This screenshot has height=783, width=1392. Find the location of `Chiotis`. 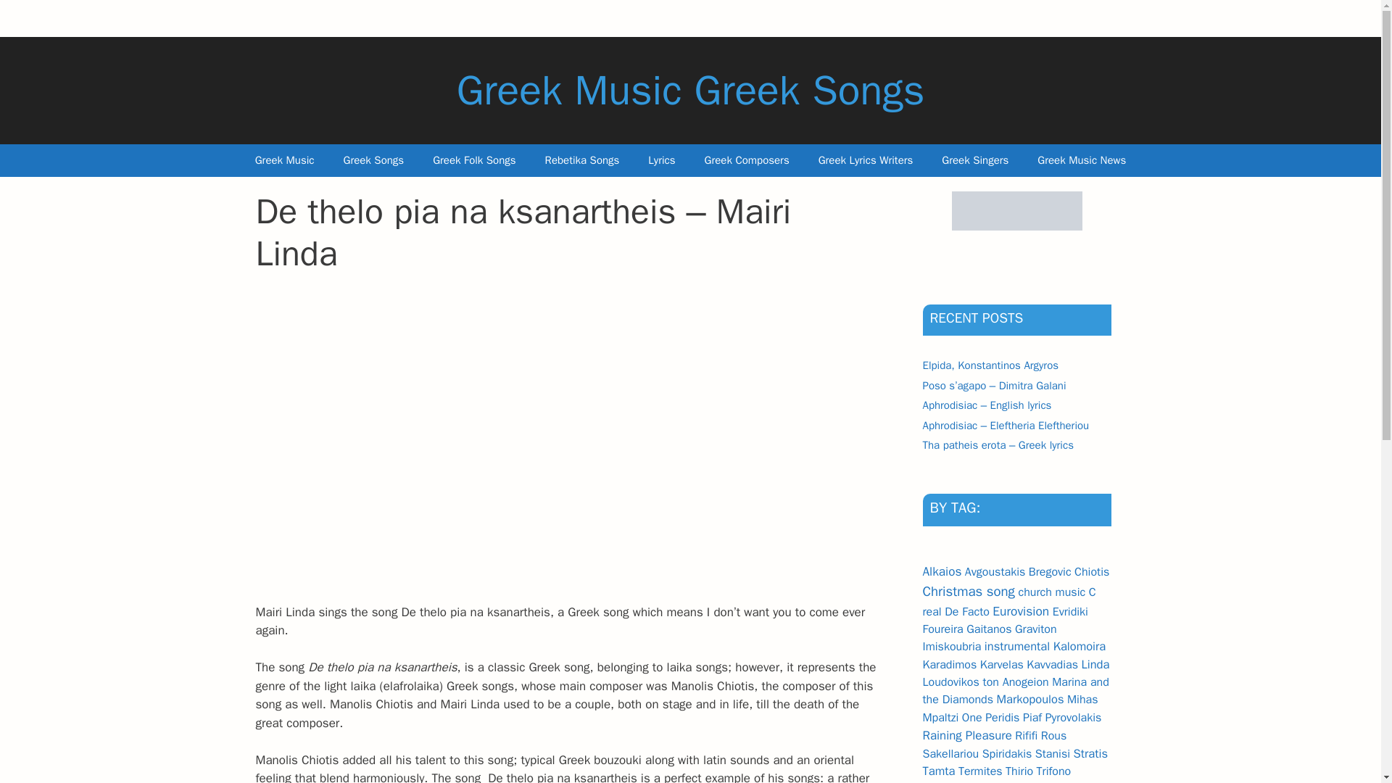

Chiotis is located at coordinates (1092, 571).